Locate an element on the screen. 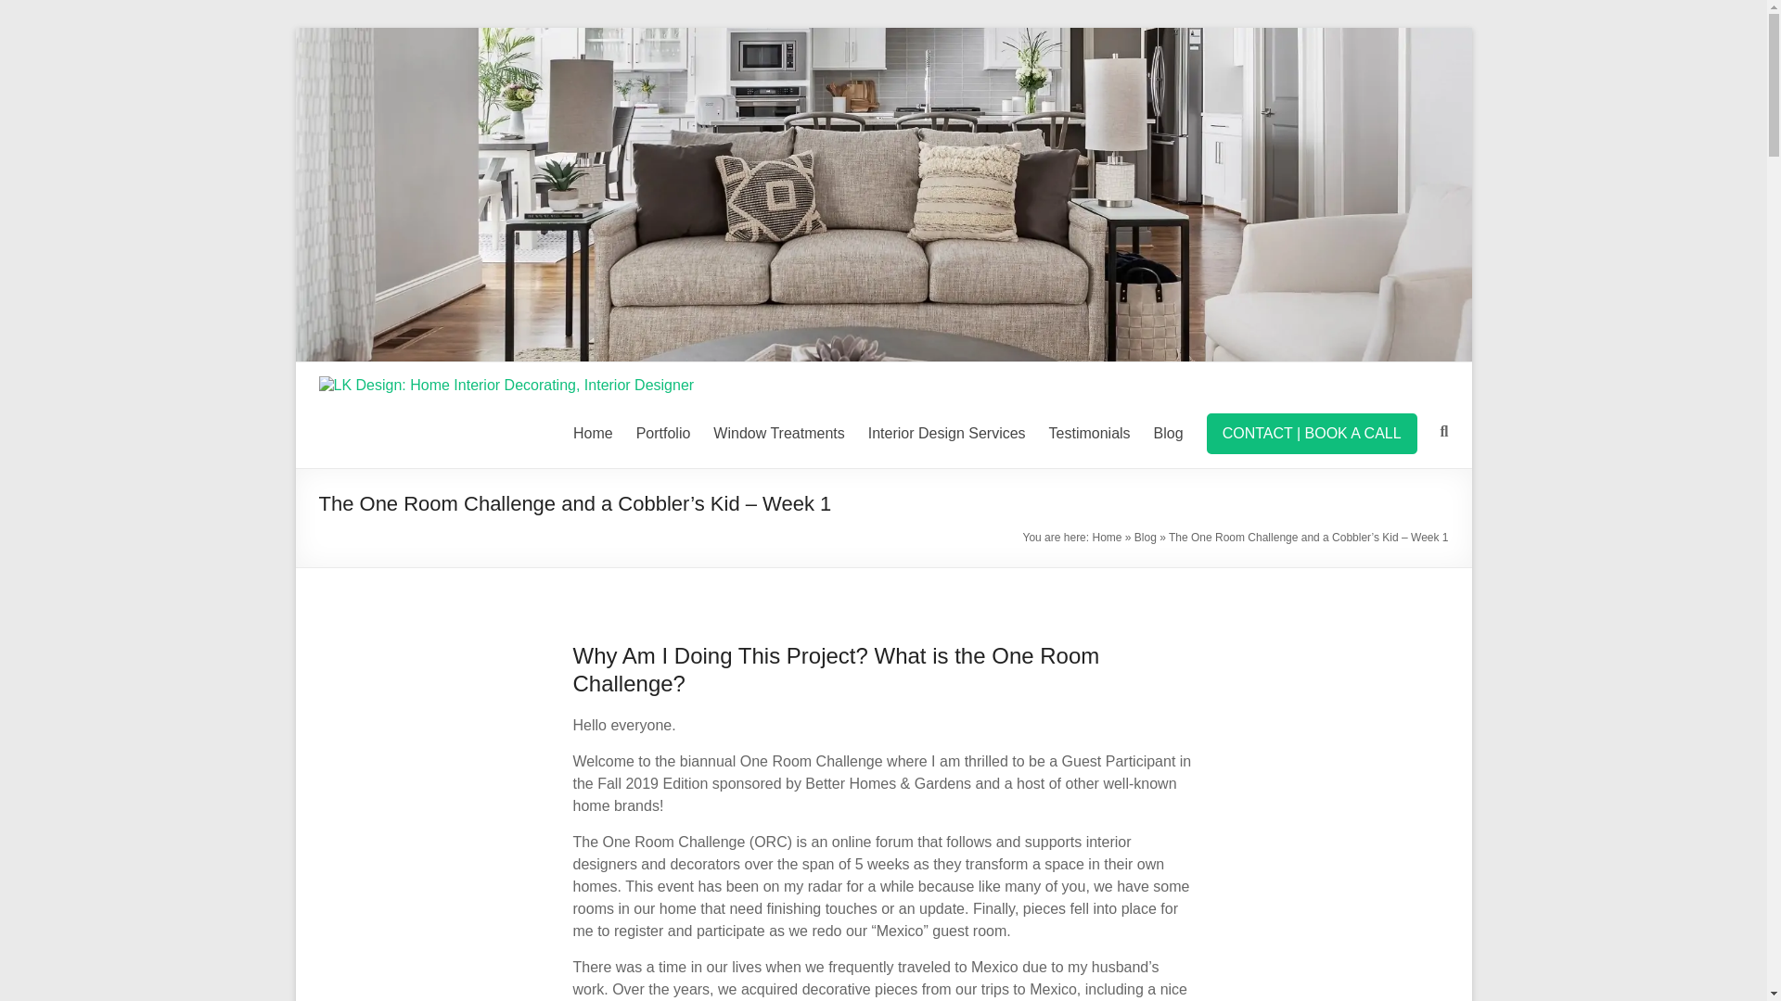  Blog is located at coordinates (1145, 538).